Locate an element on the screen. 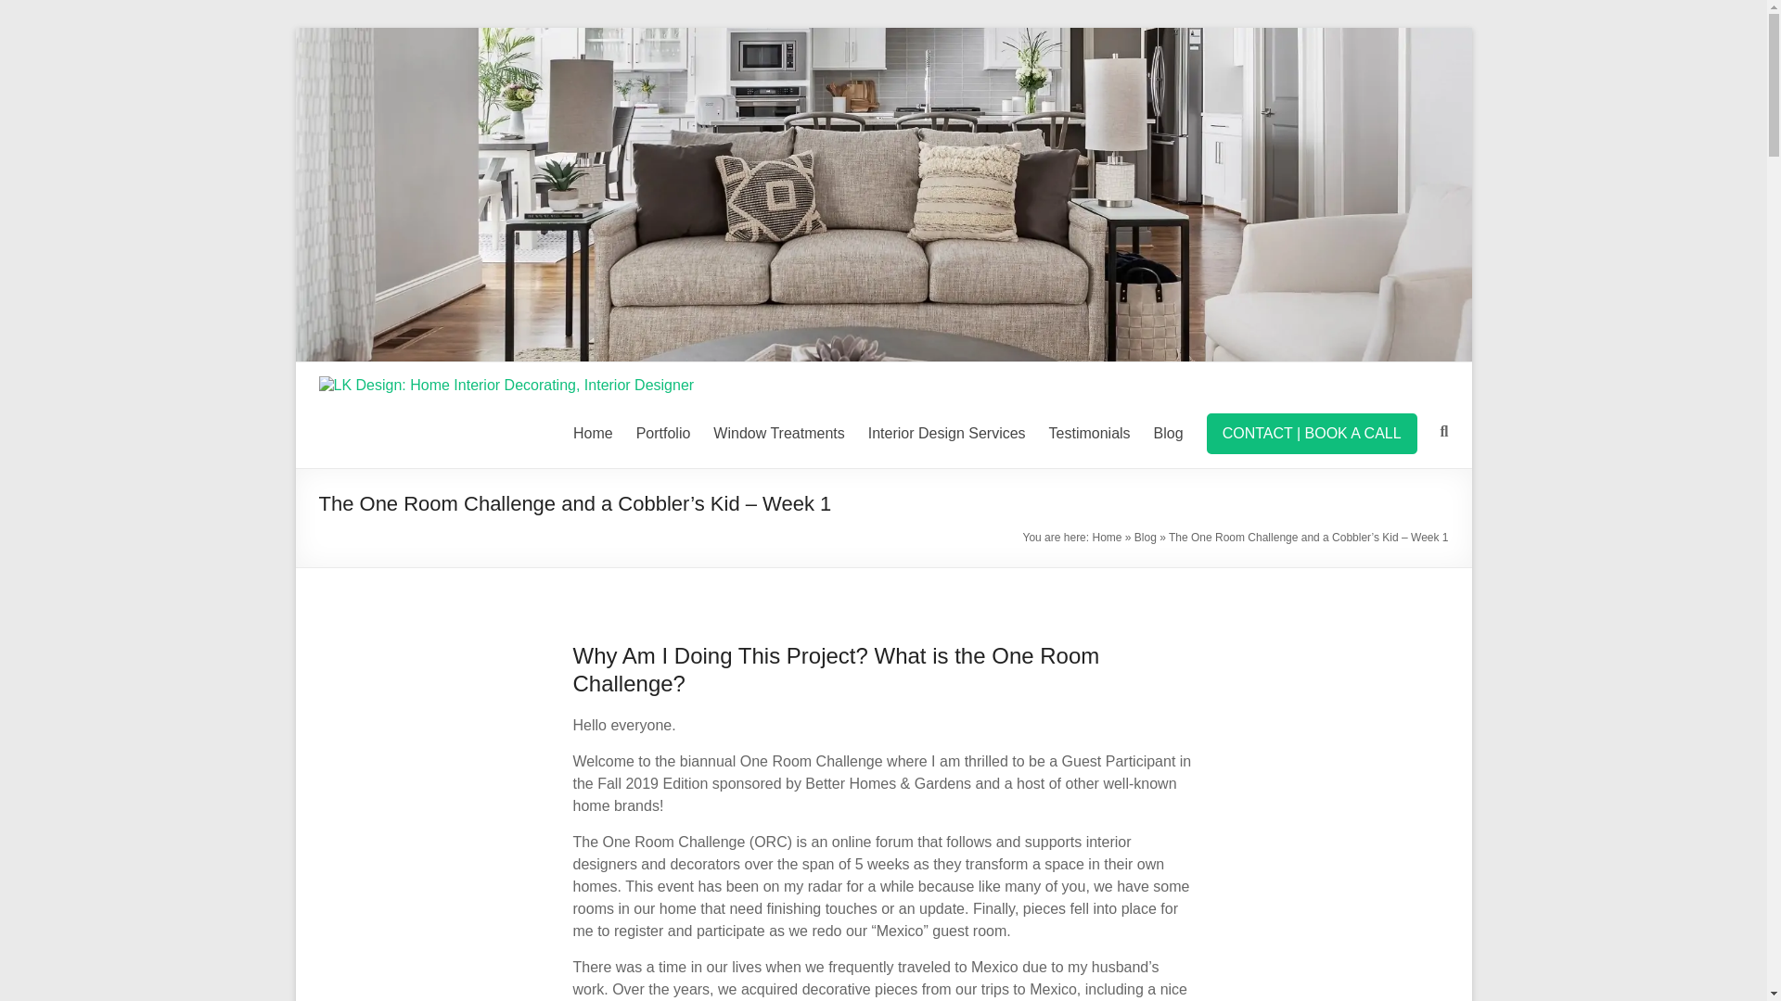  Blog is located at coordinates (1145, 538).